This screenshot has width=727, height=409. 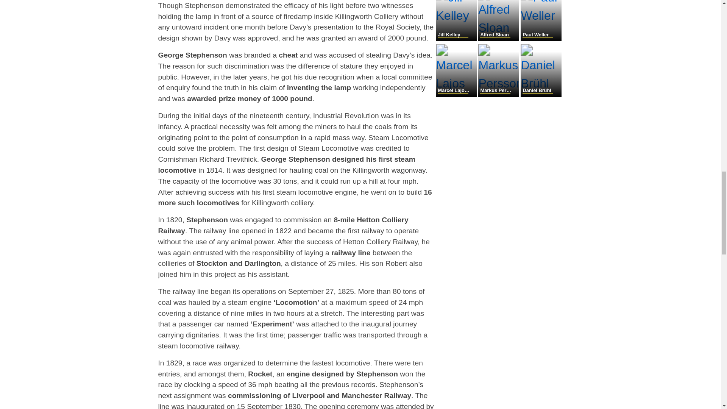 I want to click on Markus Persson, so click(x=499, y=95).